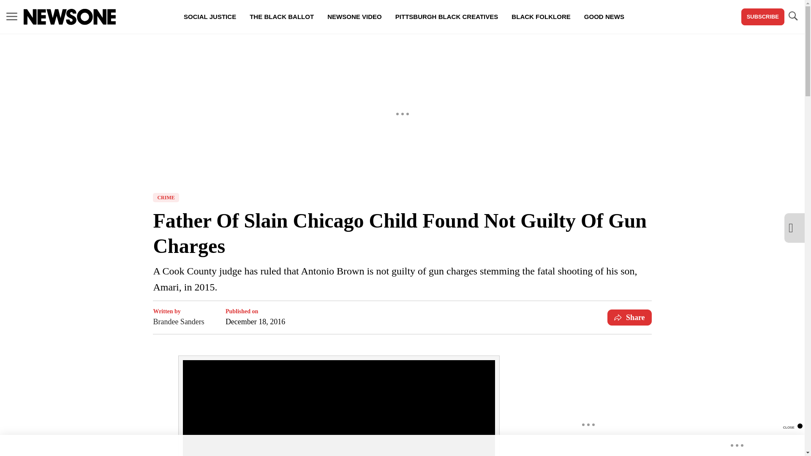 The width and height of the screenshot is (811, 456). Describe the element at coordinates (792, 16) in the screenshot. I see `TOGGLE SEARCH` at that location.